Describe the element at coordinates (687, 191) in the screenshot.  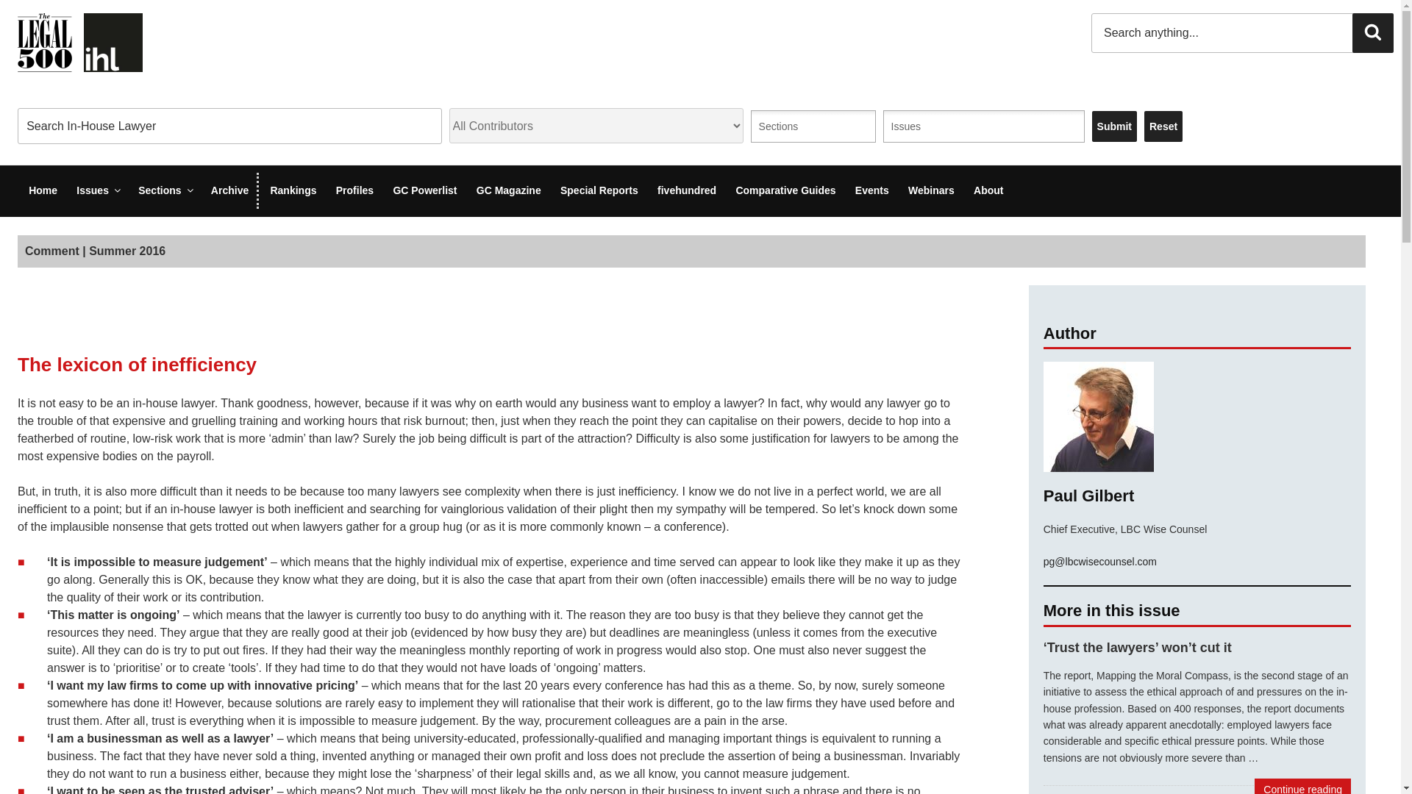
I see `fivehundred` at that location.